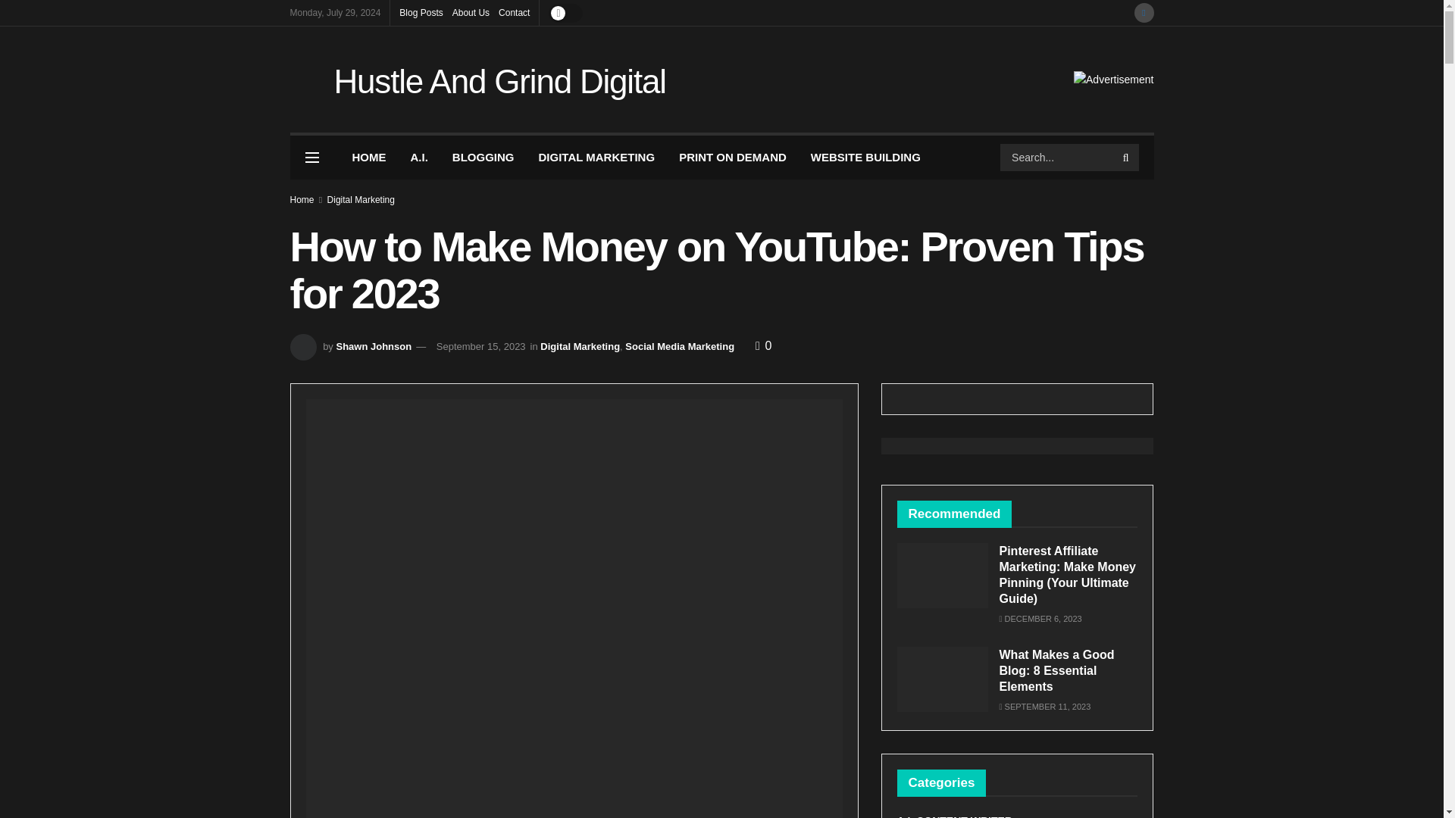 The height and width of the screenshot is (818, 1455). Describe the element at coordinates (420, 158) in the screenshot. I see `A.I.` at that location.